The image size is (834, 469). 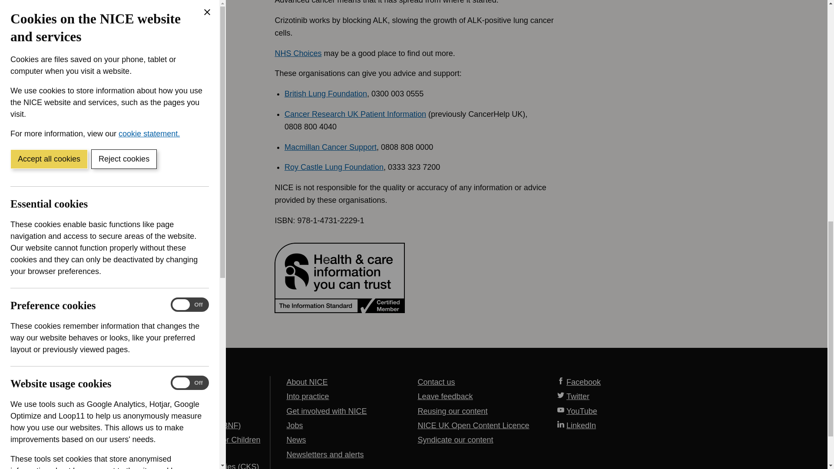 I want to click on Show vendors within this category, so click(x=75, y=244).